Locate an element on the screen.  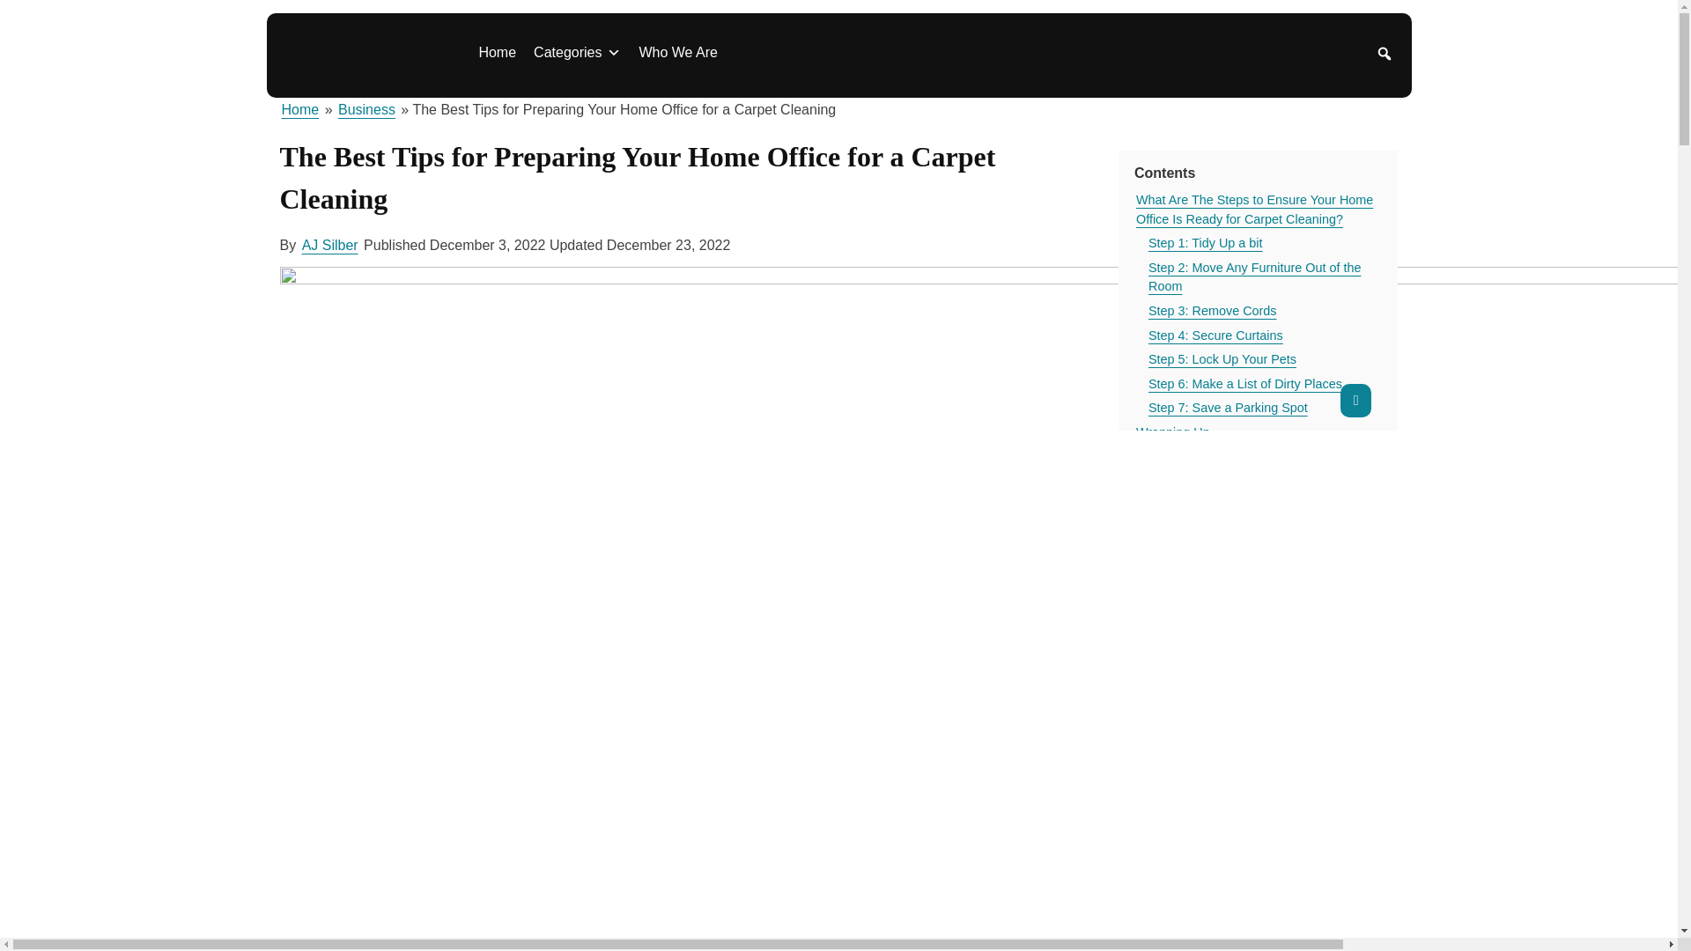
AJ Silber is located at coordinates (329, 245).